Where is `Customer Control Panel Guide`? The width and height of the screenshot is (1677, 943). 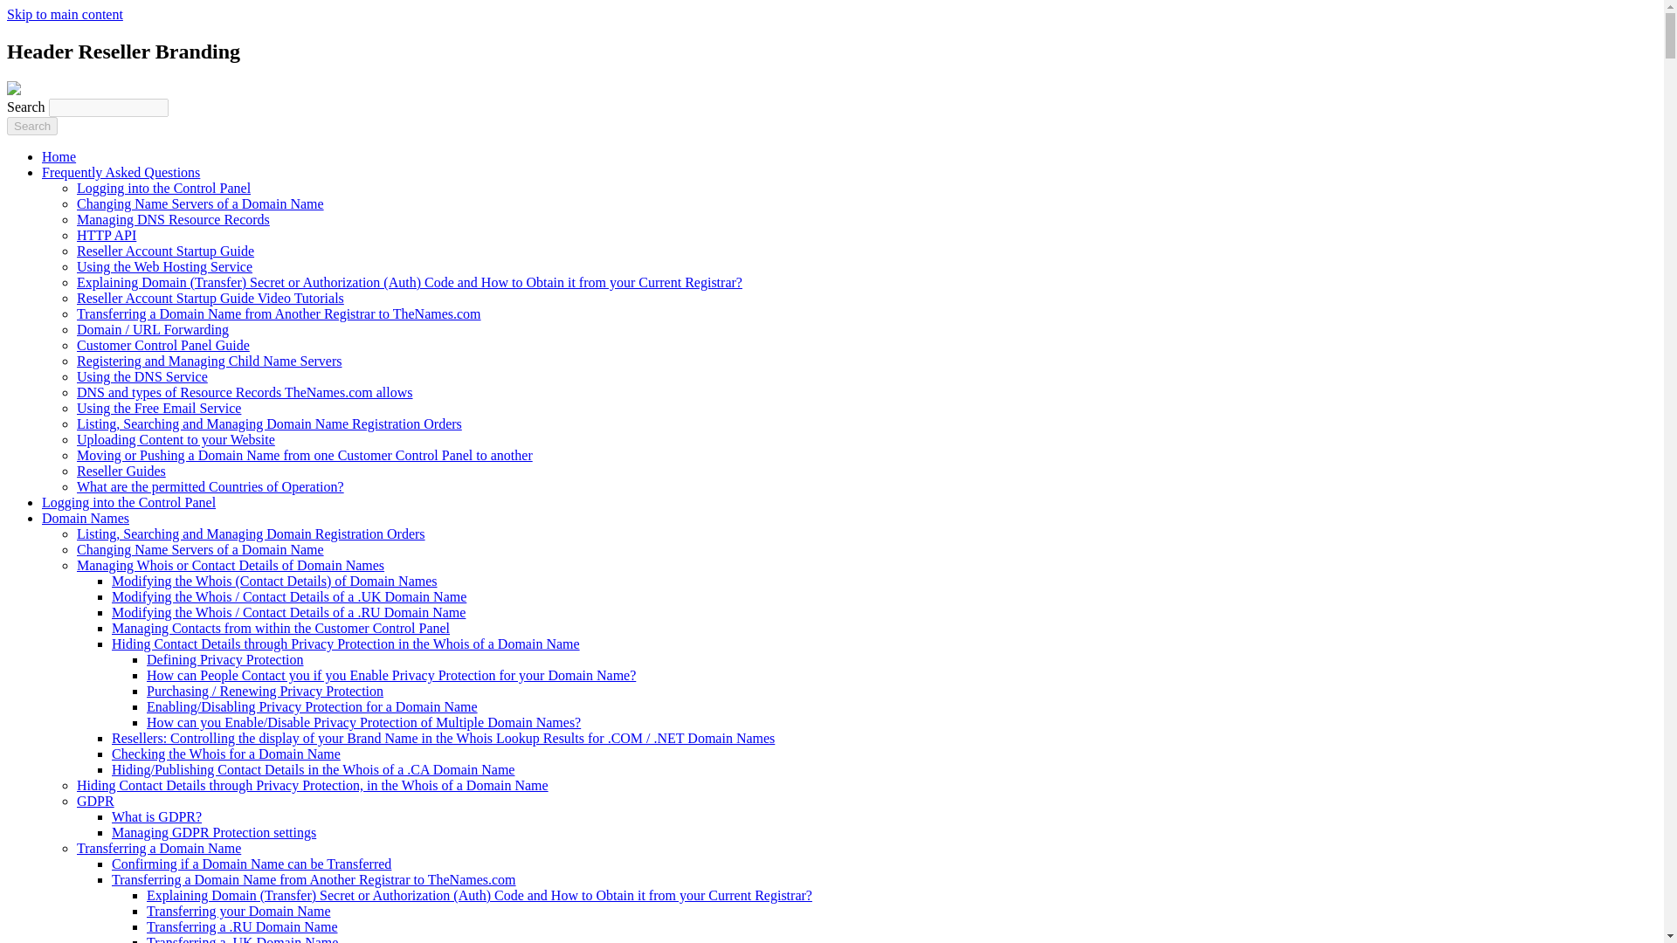
Customer Control Panel Guide is located at coordinates (163, 344).